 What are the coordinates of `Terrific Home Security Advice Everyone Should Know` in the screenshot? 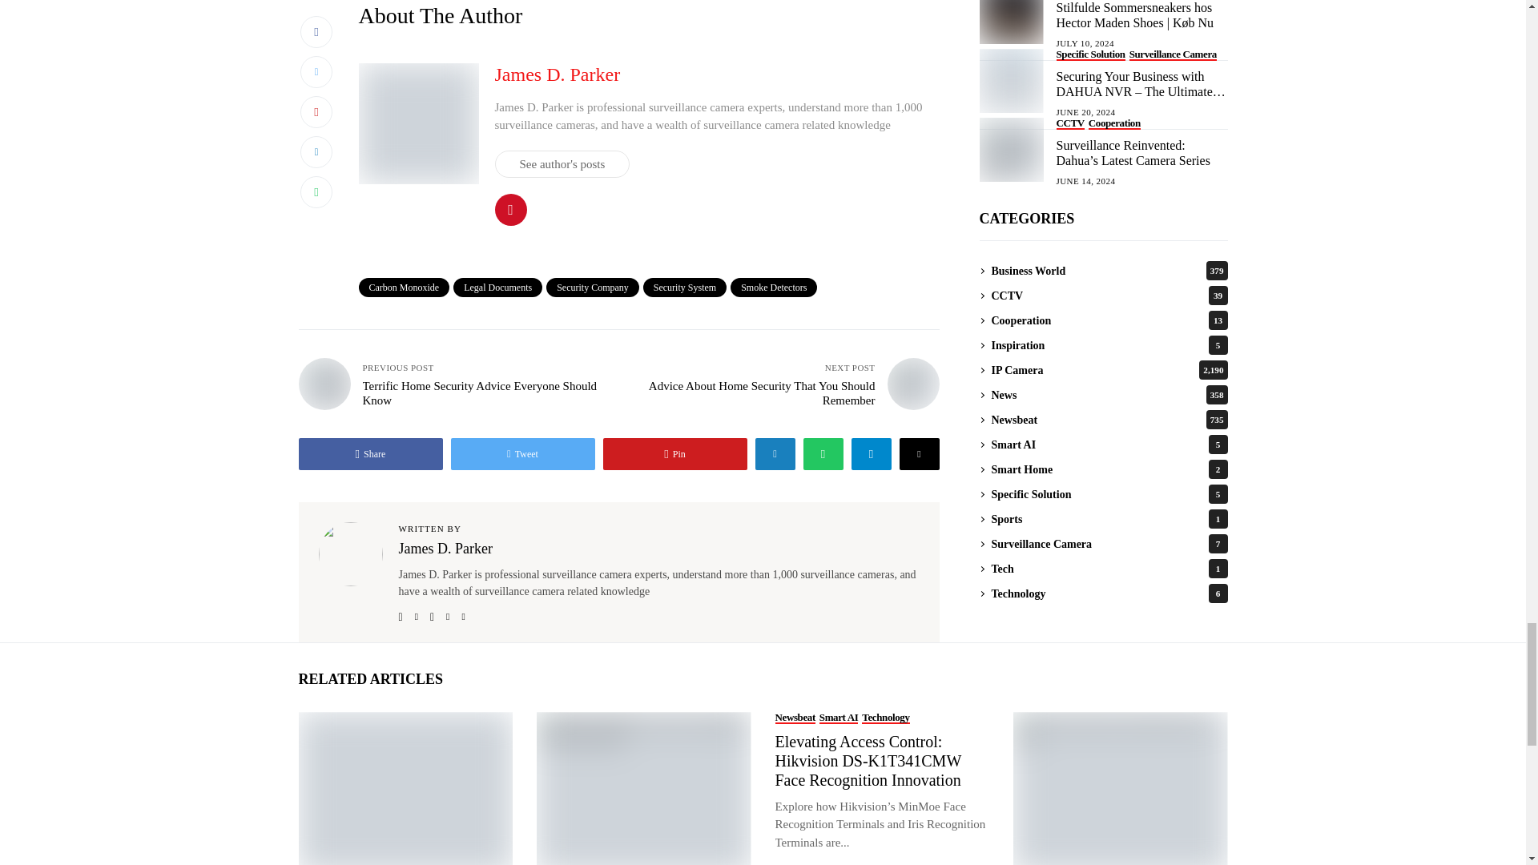 It's located at (324, 384).